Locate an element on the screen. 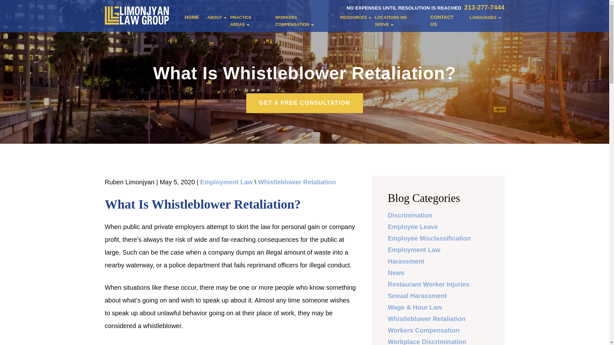  HOME is located at coordinates (192, 21).